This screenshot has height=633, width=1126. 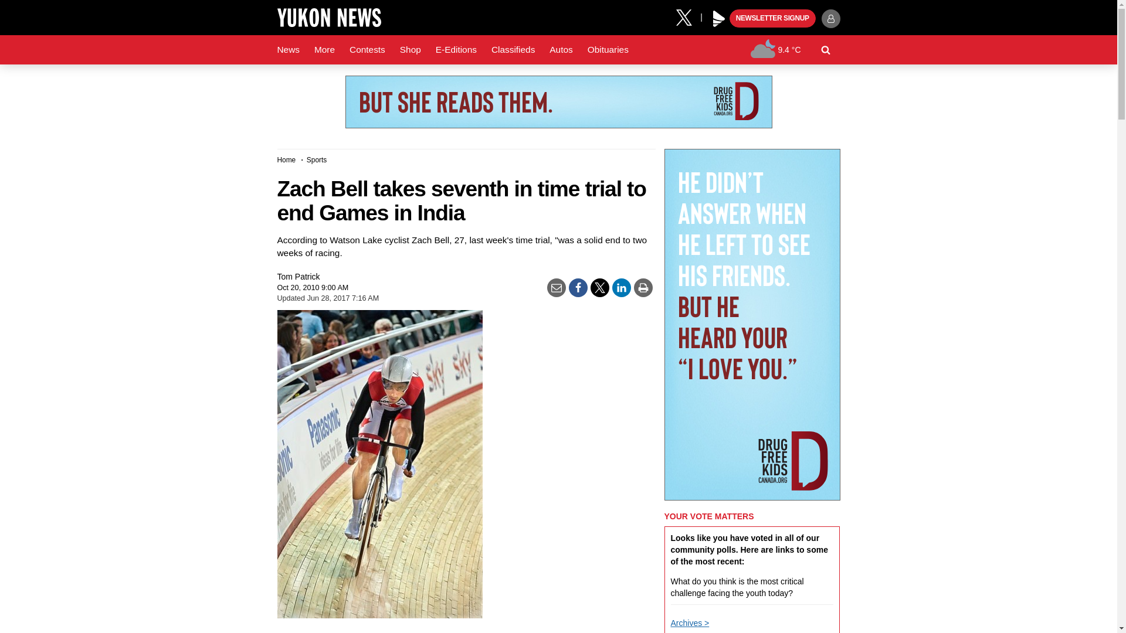 I want to click on NEWSLETTER SIGNUP, so click(x=772, y=19).